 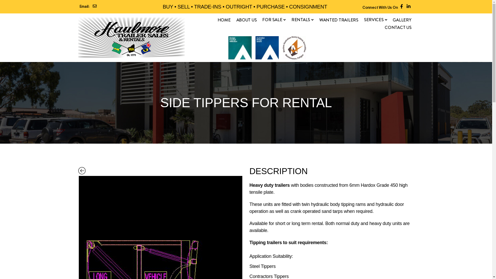 I want to click on WANTED TRAILERS, so click(x=339, y=20).